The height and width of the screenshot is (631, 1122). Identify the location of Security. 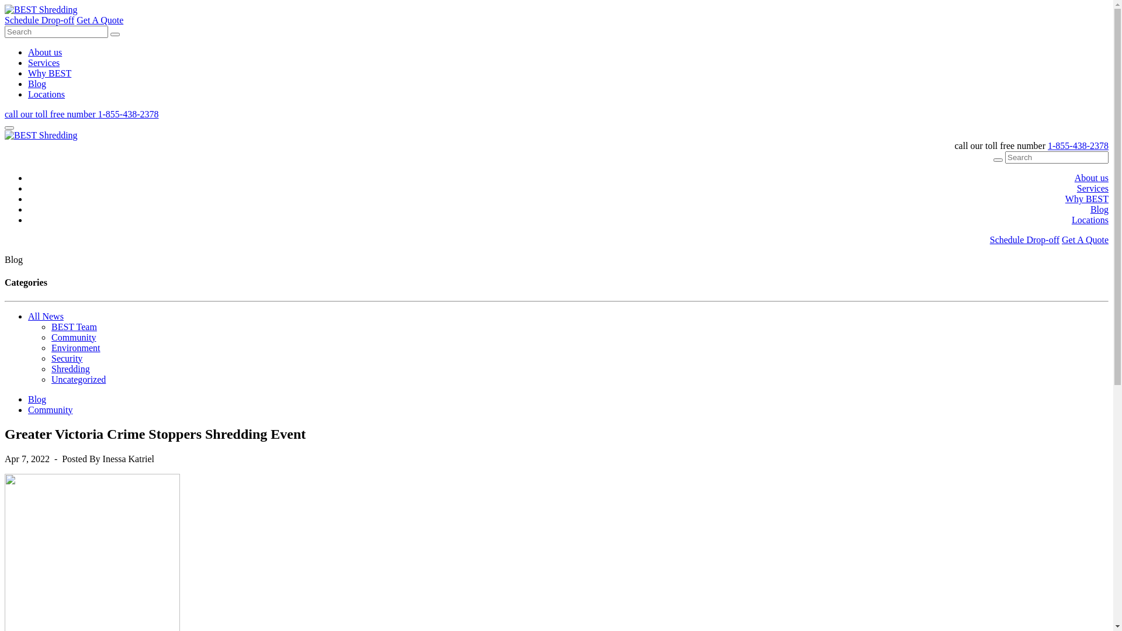
(67, 359).